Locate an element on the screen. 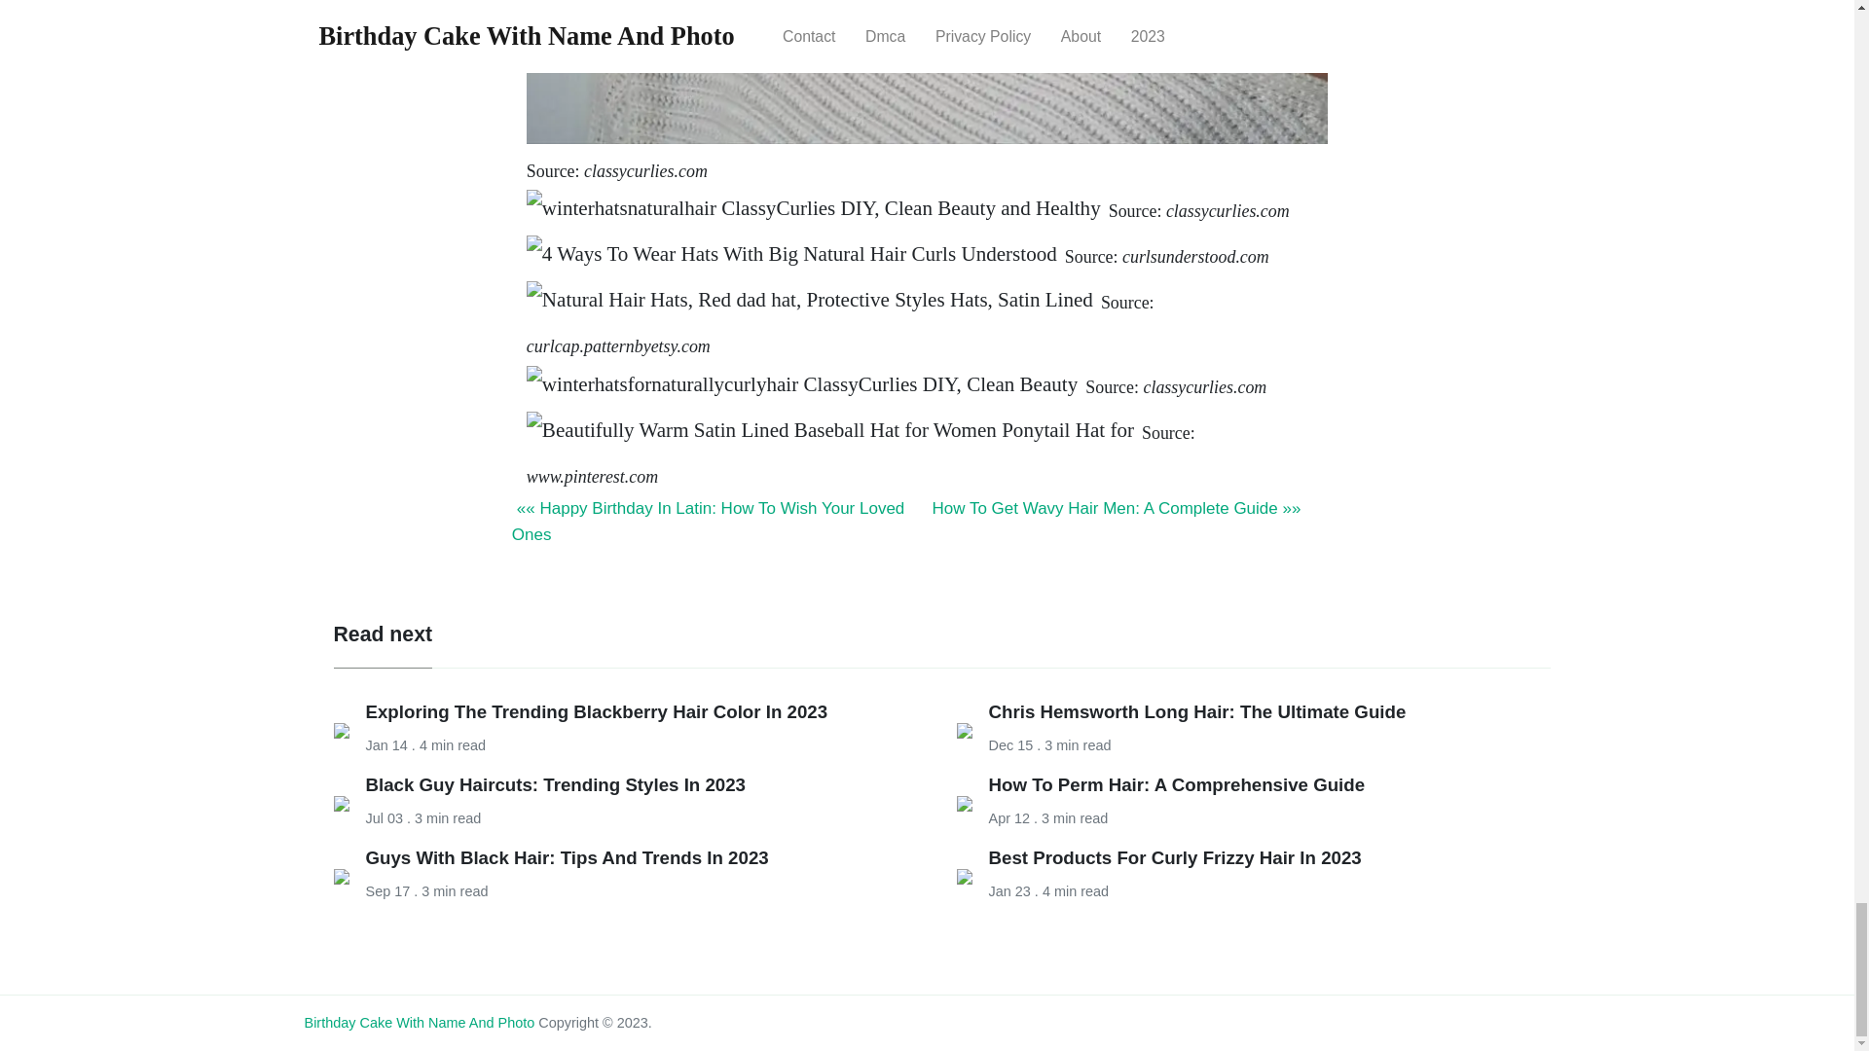  Birthday Cake With Name And Photo is located at coordinates (419, 1023).